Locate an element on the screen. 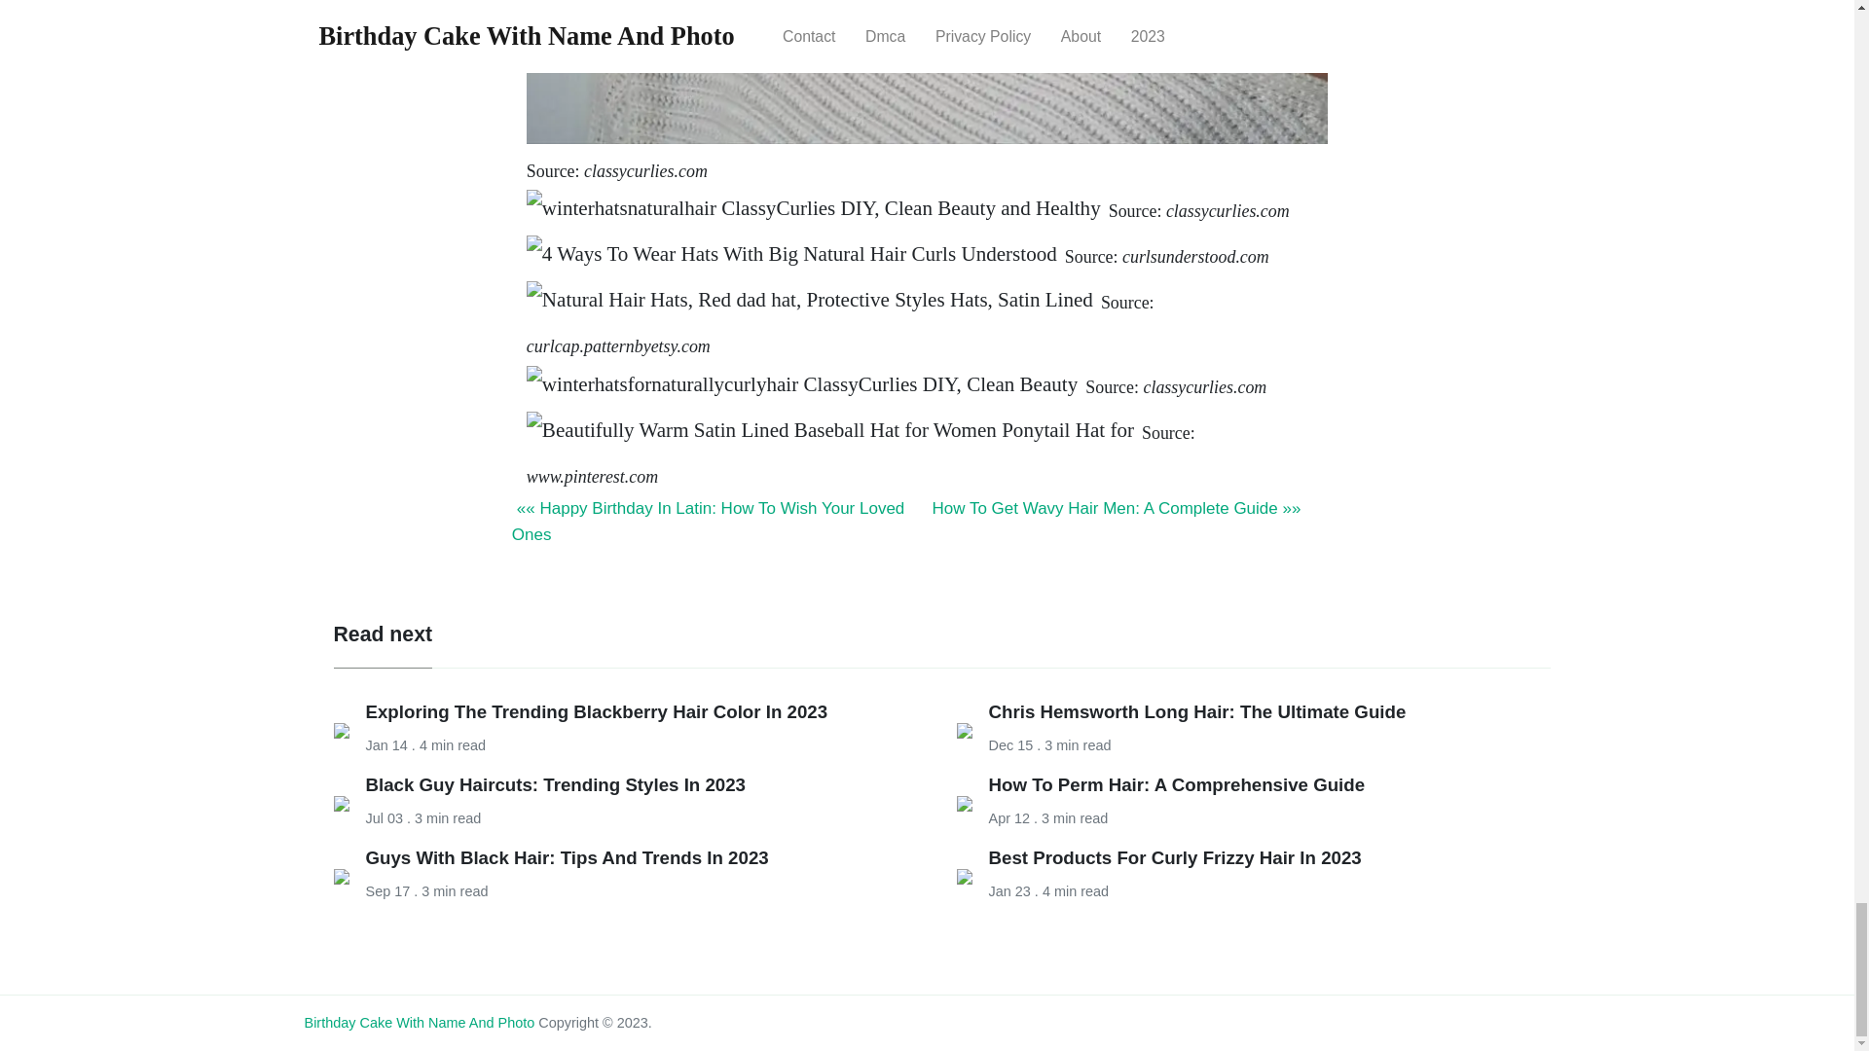  Birthday Cake With Name And Photo is located at coordinates (419, 1023).